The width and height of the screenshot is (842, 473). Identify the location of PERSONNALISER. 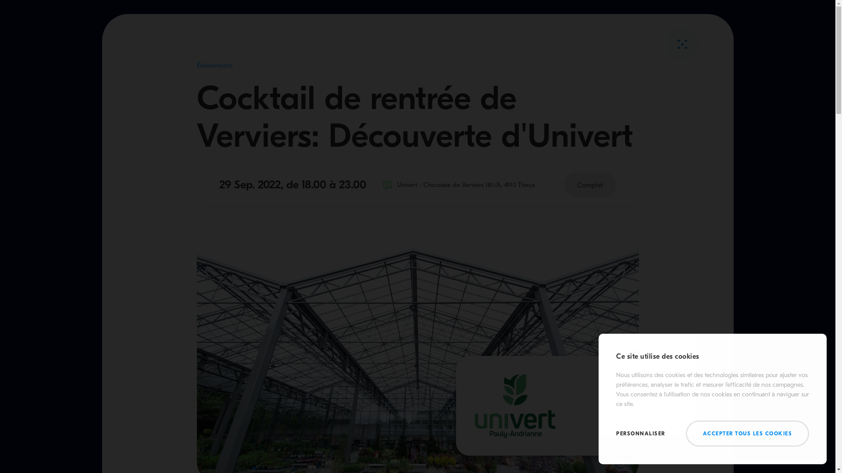
(641, 434).